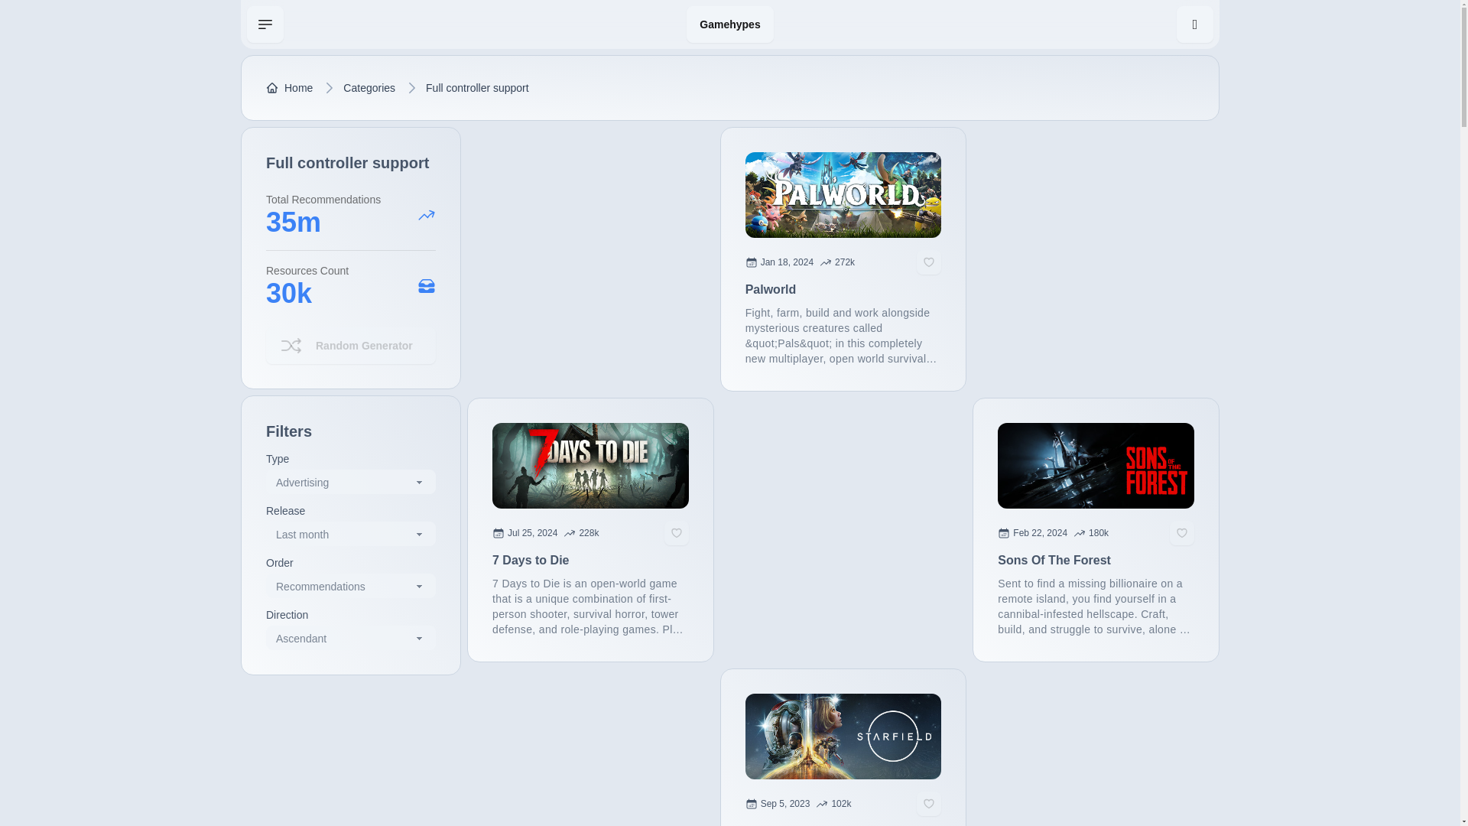 The width and height of the screenshot is (1468, 826). I want to click on Random Generator, so click(800, 262).